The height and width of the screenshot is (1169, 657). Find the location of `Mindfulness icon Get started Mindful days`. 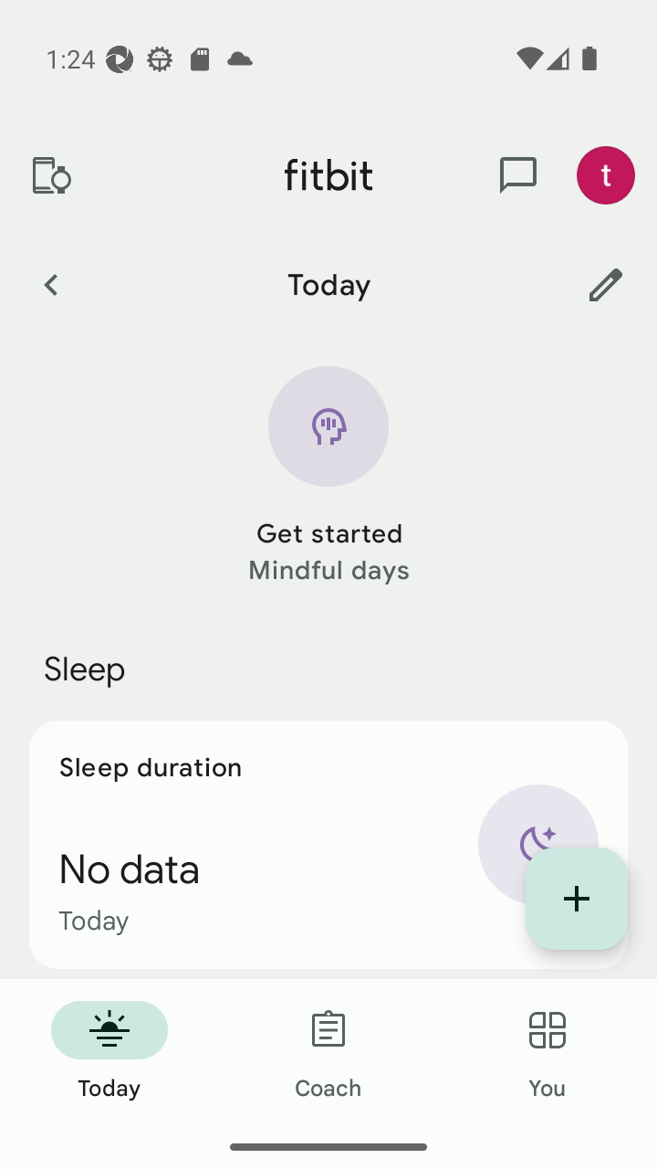

Mindfulness icon Get started Mindful days is located at coordinates (328, 477).